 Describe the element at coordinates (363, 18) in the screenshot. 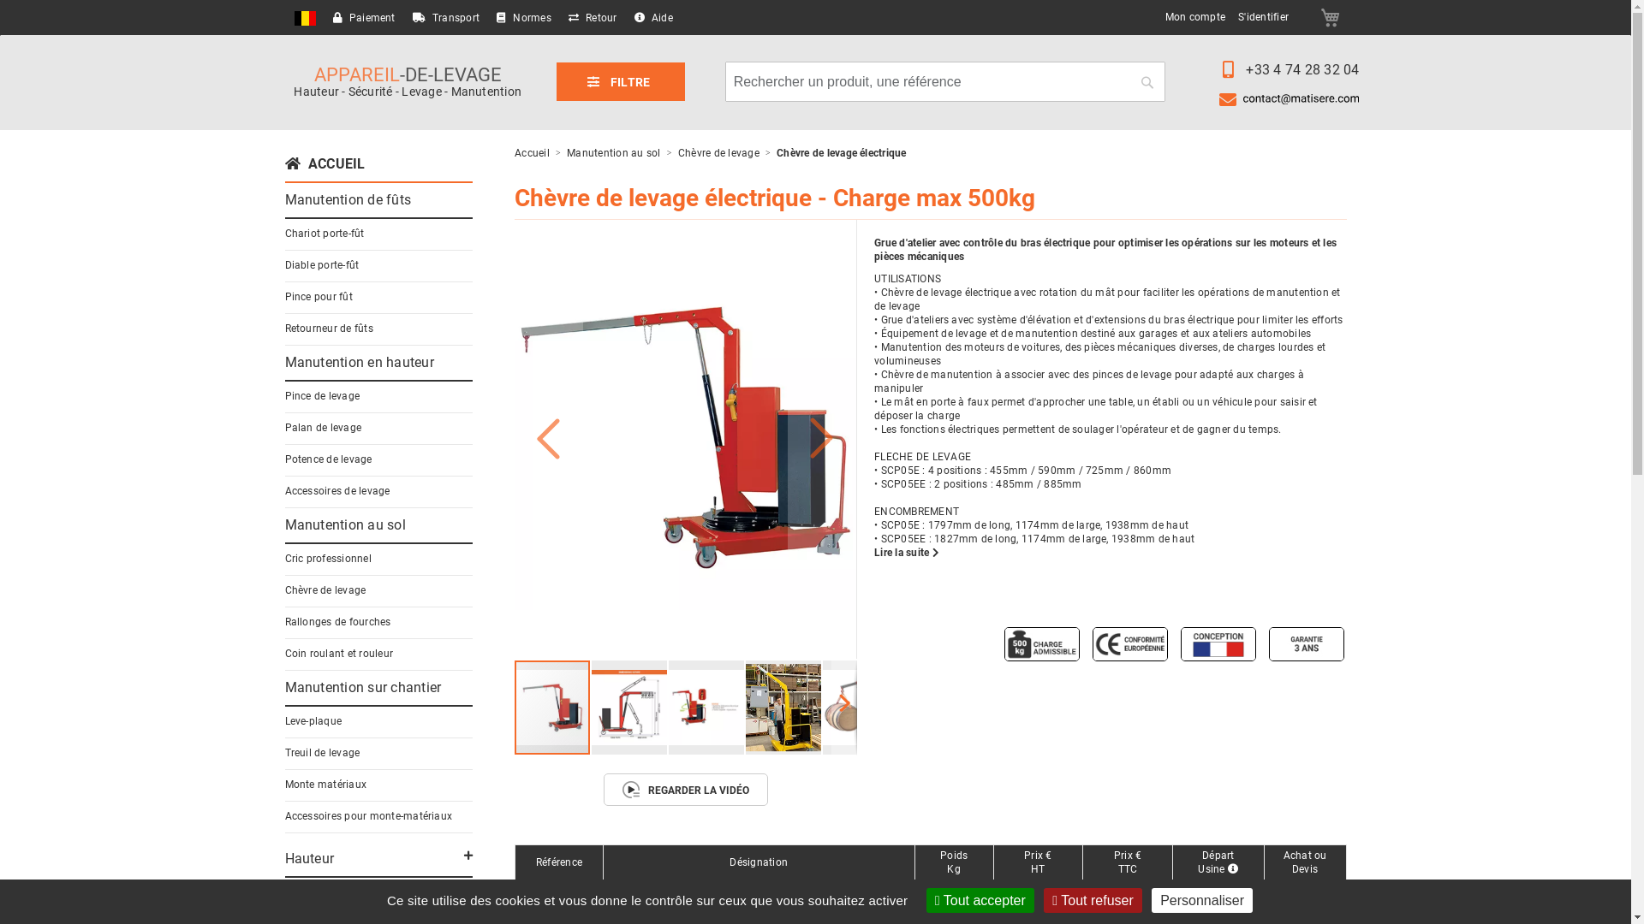

I see `Paiement` at that location.